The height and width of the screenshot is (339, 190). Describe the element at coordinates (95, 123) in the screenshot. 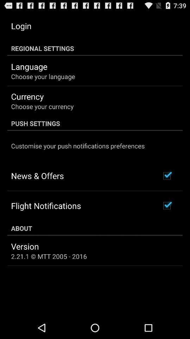

I see `flip to the push settings icon` at that location.